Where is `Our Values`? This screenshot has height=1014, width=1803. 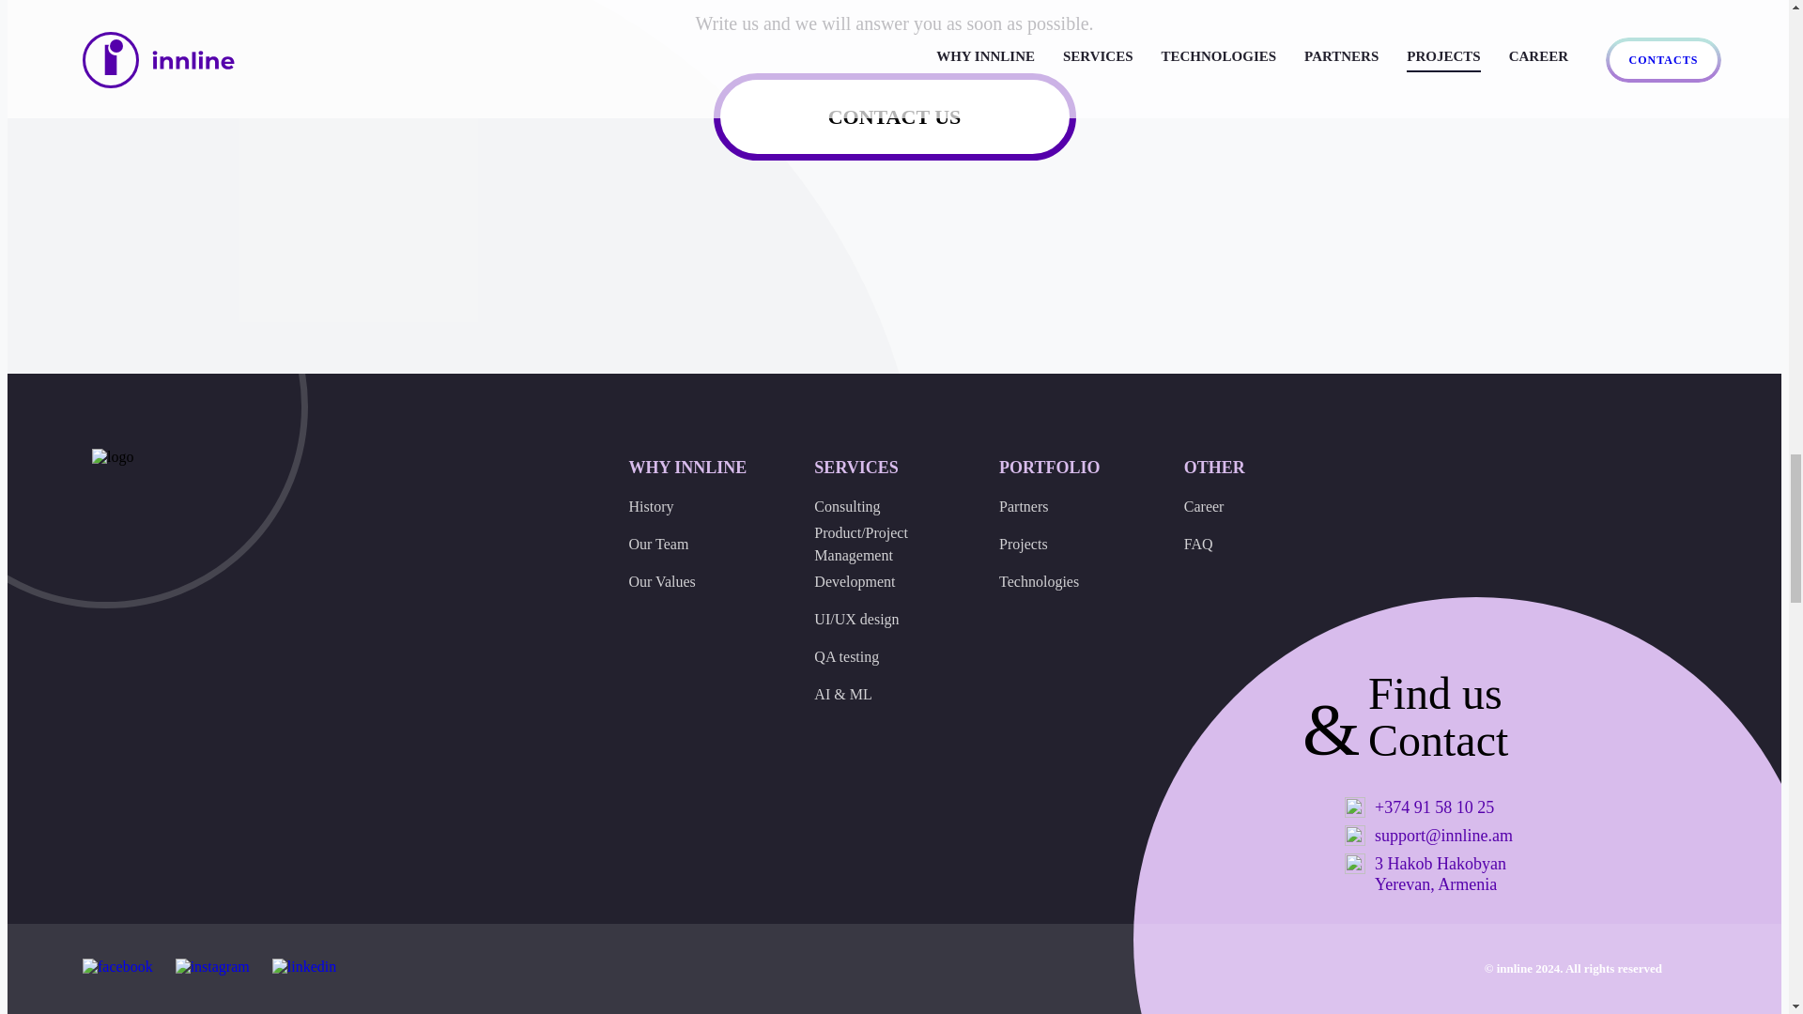
Our Values is located at coordinates (688, 582).